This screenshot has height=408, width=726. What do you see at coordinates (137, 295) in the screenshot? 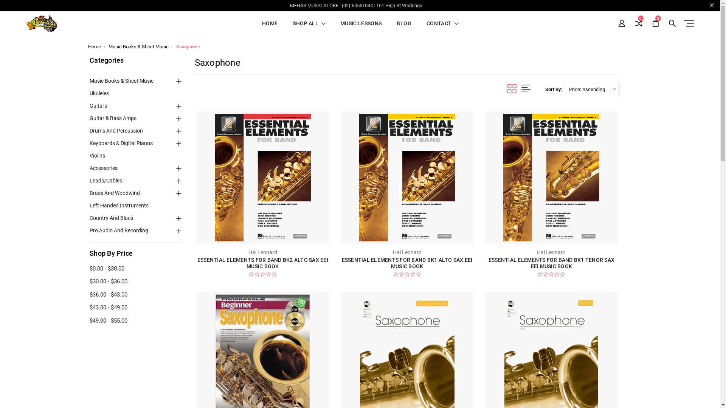
I see `$36.00 - $43.00` at bounding box center [137, 295].